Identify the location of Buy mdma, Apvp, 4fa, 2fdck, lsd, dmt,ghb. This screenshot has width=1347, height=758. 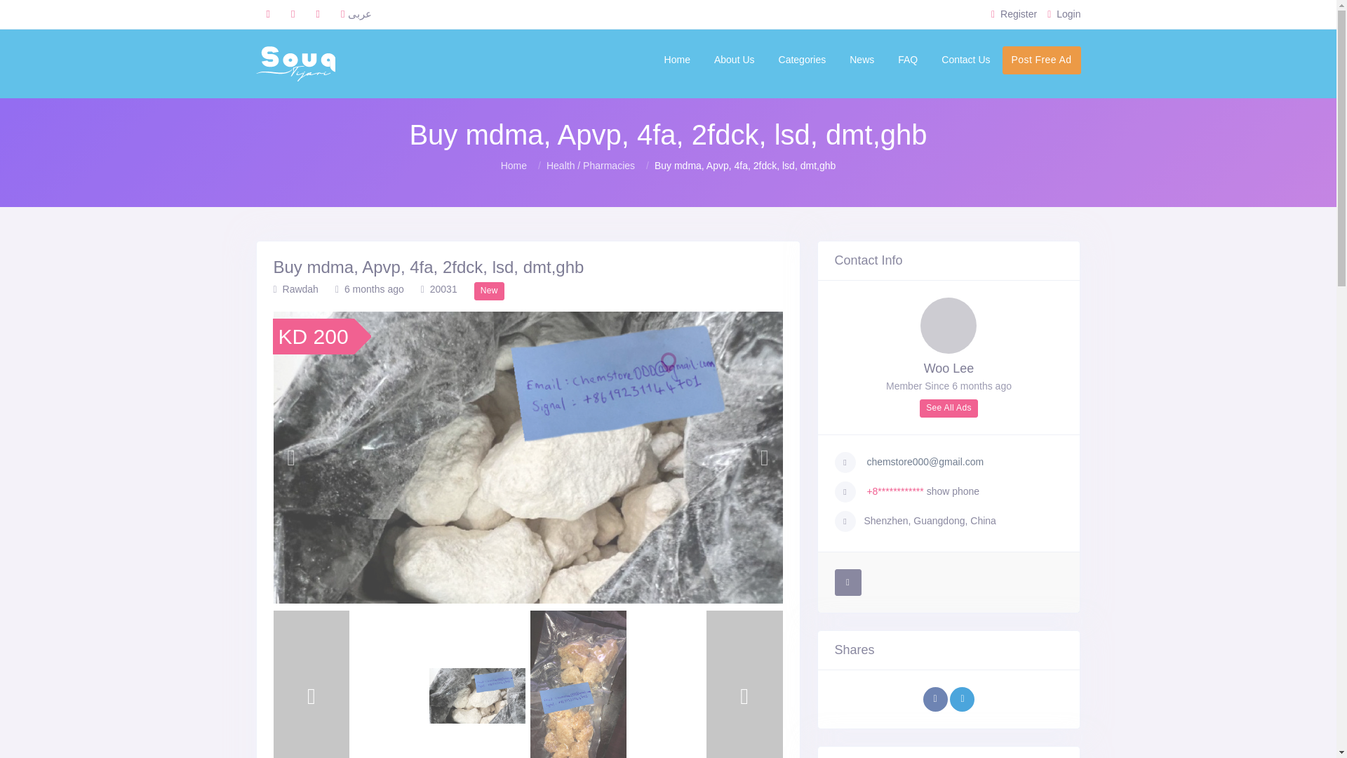
(528, 267).